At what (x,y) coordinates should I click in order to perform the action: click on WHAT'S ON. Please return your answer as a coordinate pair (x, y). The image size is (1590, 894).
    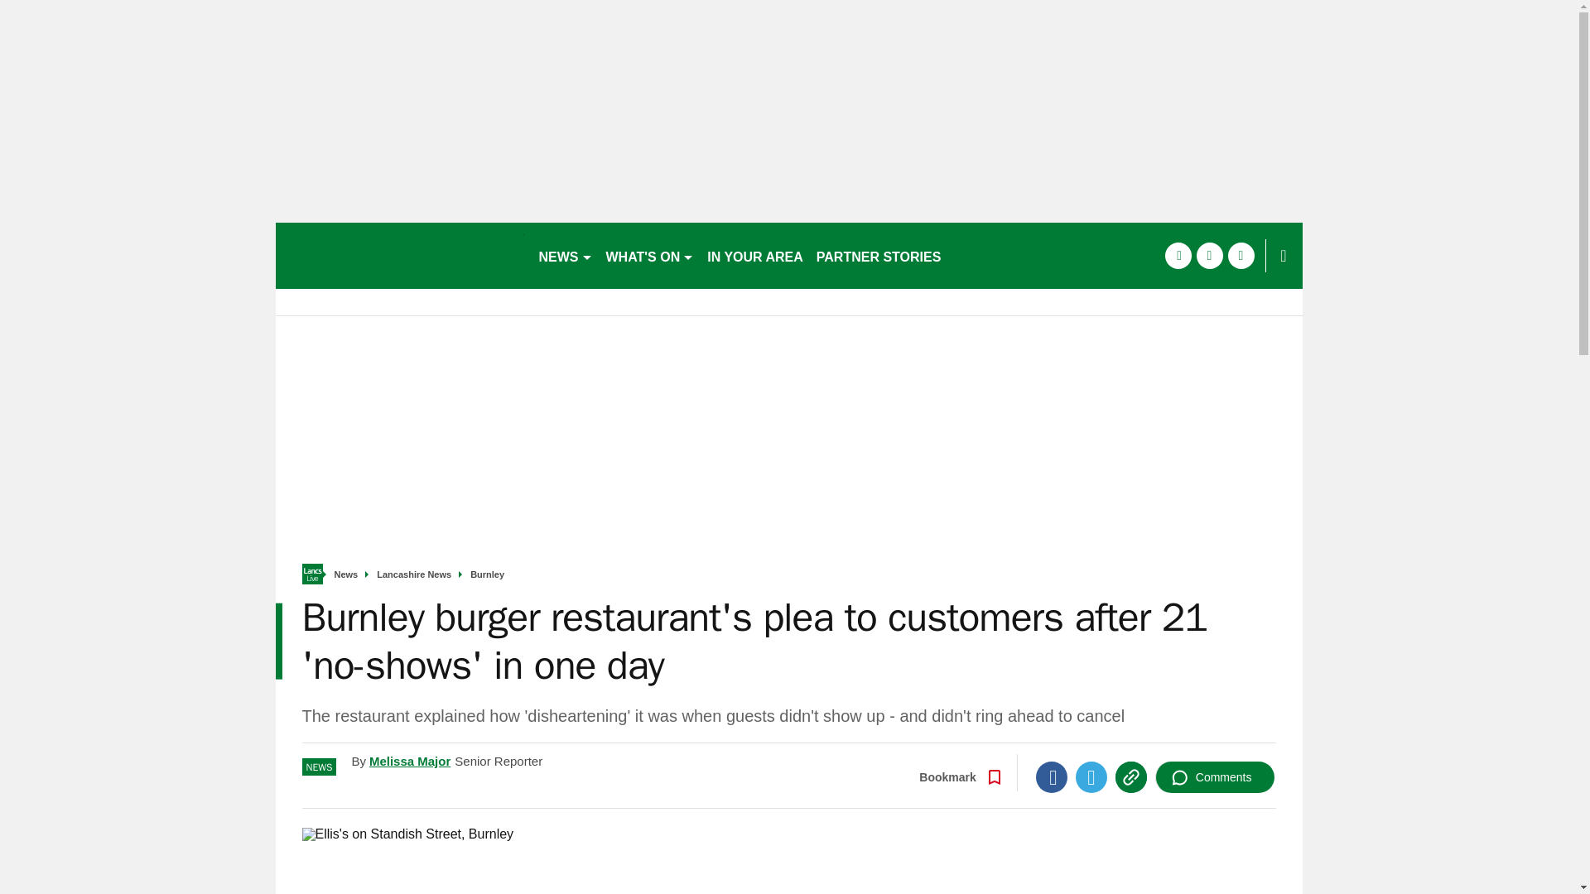
    Looking at the image, I should click on (649, 255).